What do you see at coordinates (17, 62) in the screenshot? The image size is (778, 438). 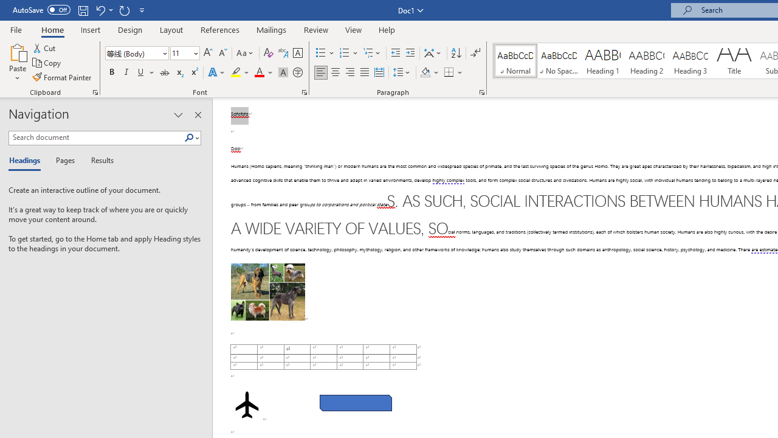 I see `Paste` at bounding box center [17, 62].